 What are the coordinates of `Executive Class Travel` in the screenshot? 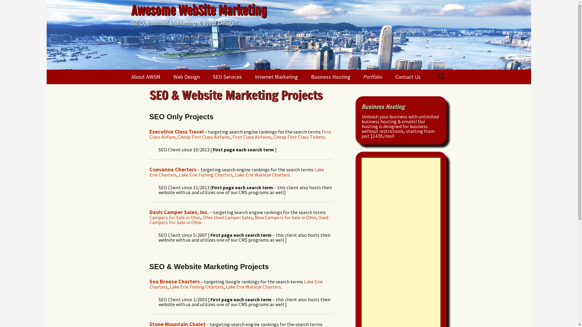 It's located at (176, 132).